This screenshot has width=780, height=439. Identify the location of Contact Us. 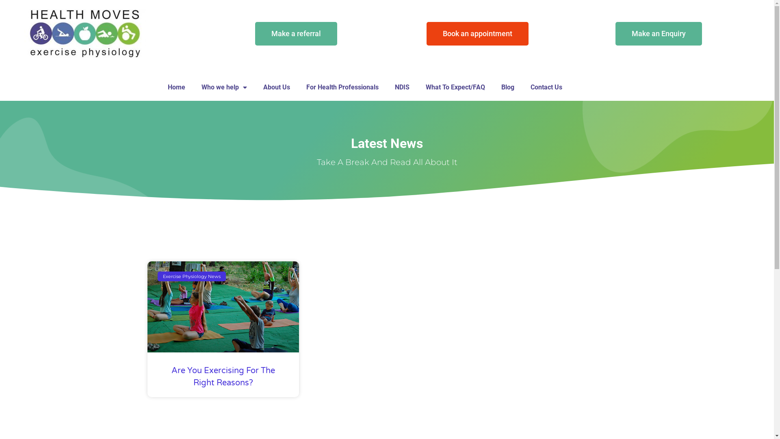
(546, 87).